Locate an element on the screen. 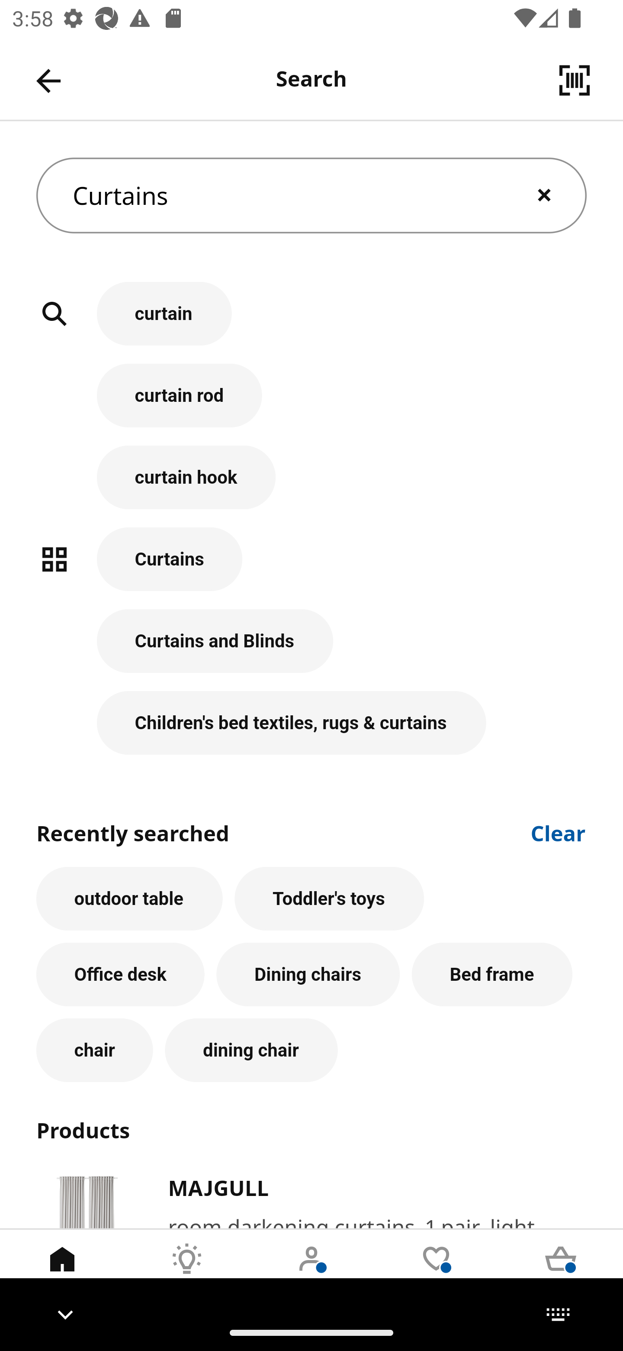  Inspirations
Tab 2 of 5 is located at coordinates (187, 1272).